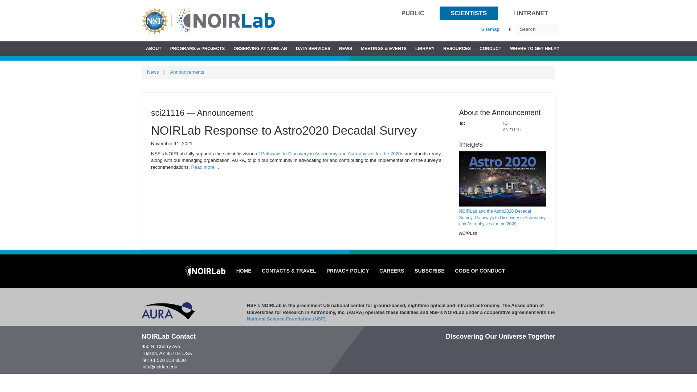  I want to click on PUBLIC, so click(413, 13).